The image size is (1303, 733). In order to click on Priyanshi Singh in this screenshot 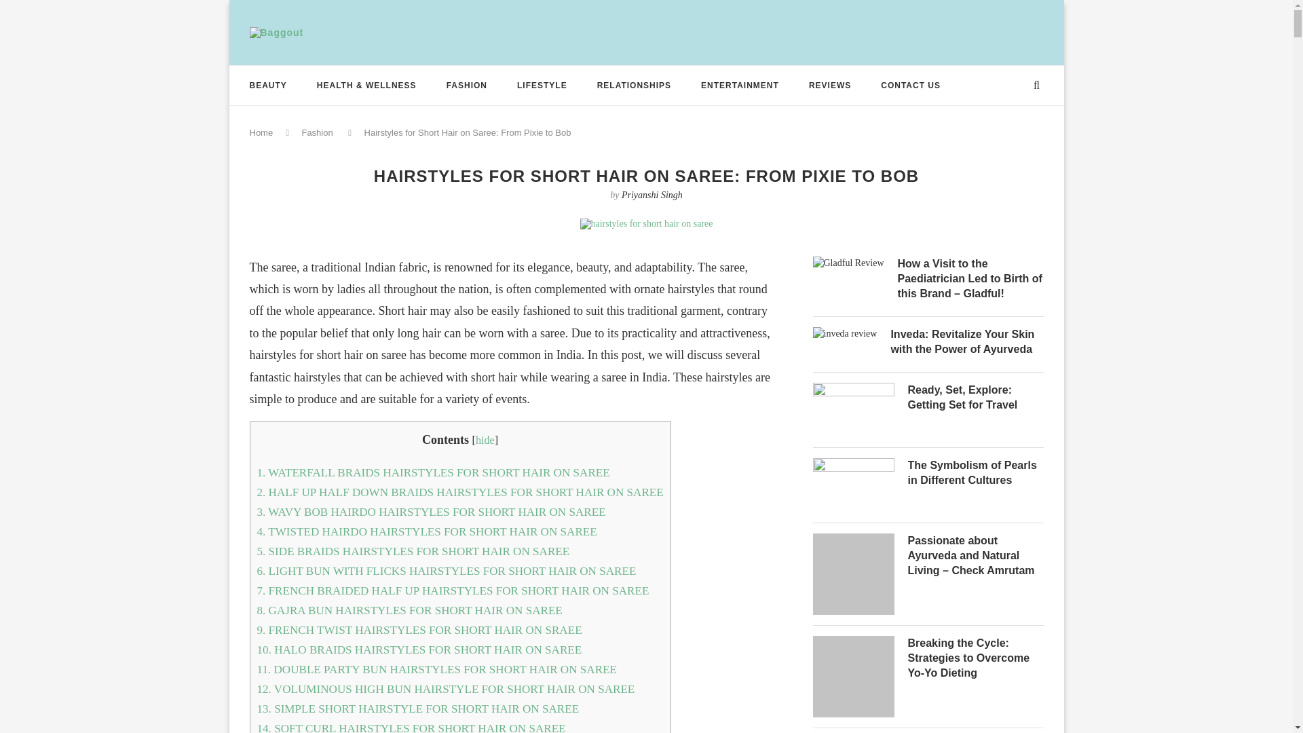, I will do `click(651, 194)`.